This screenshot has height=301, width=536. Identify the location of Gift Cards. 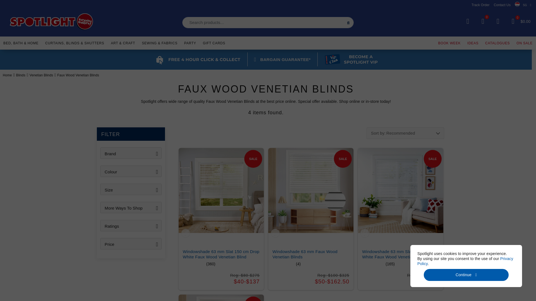
(214, 42).